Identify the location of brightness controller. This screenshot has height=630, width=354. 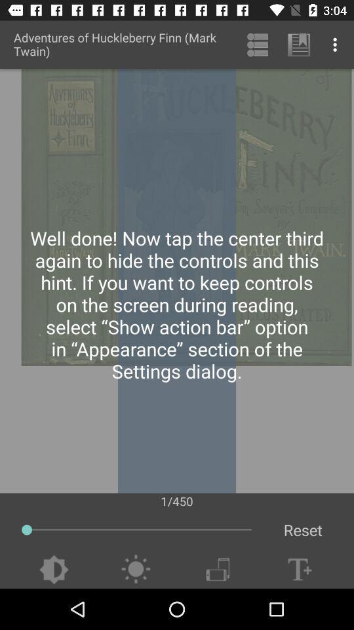
(135, 570).